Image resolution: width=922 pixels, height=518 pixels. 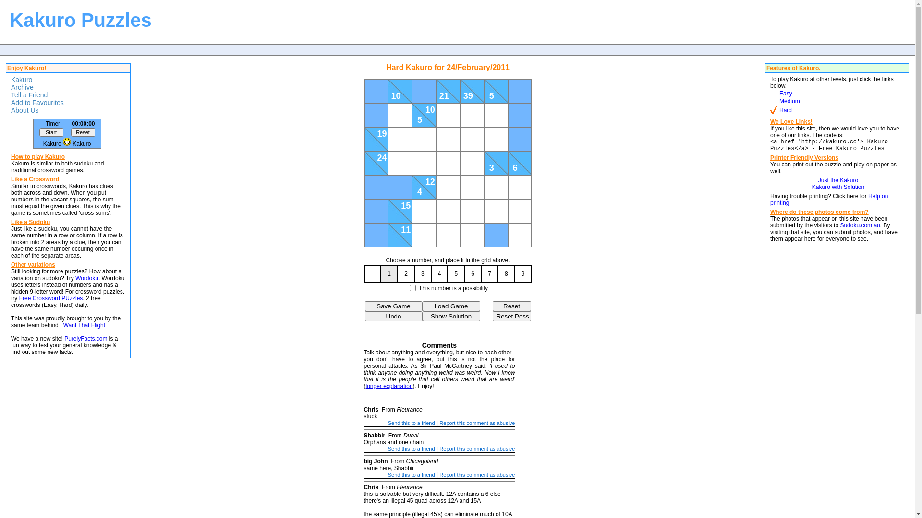 What do you see at coordinates (786, 110) in the screenshot?
I see `Hard` at bounding box center [786, 110].